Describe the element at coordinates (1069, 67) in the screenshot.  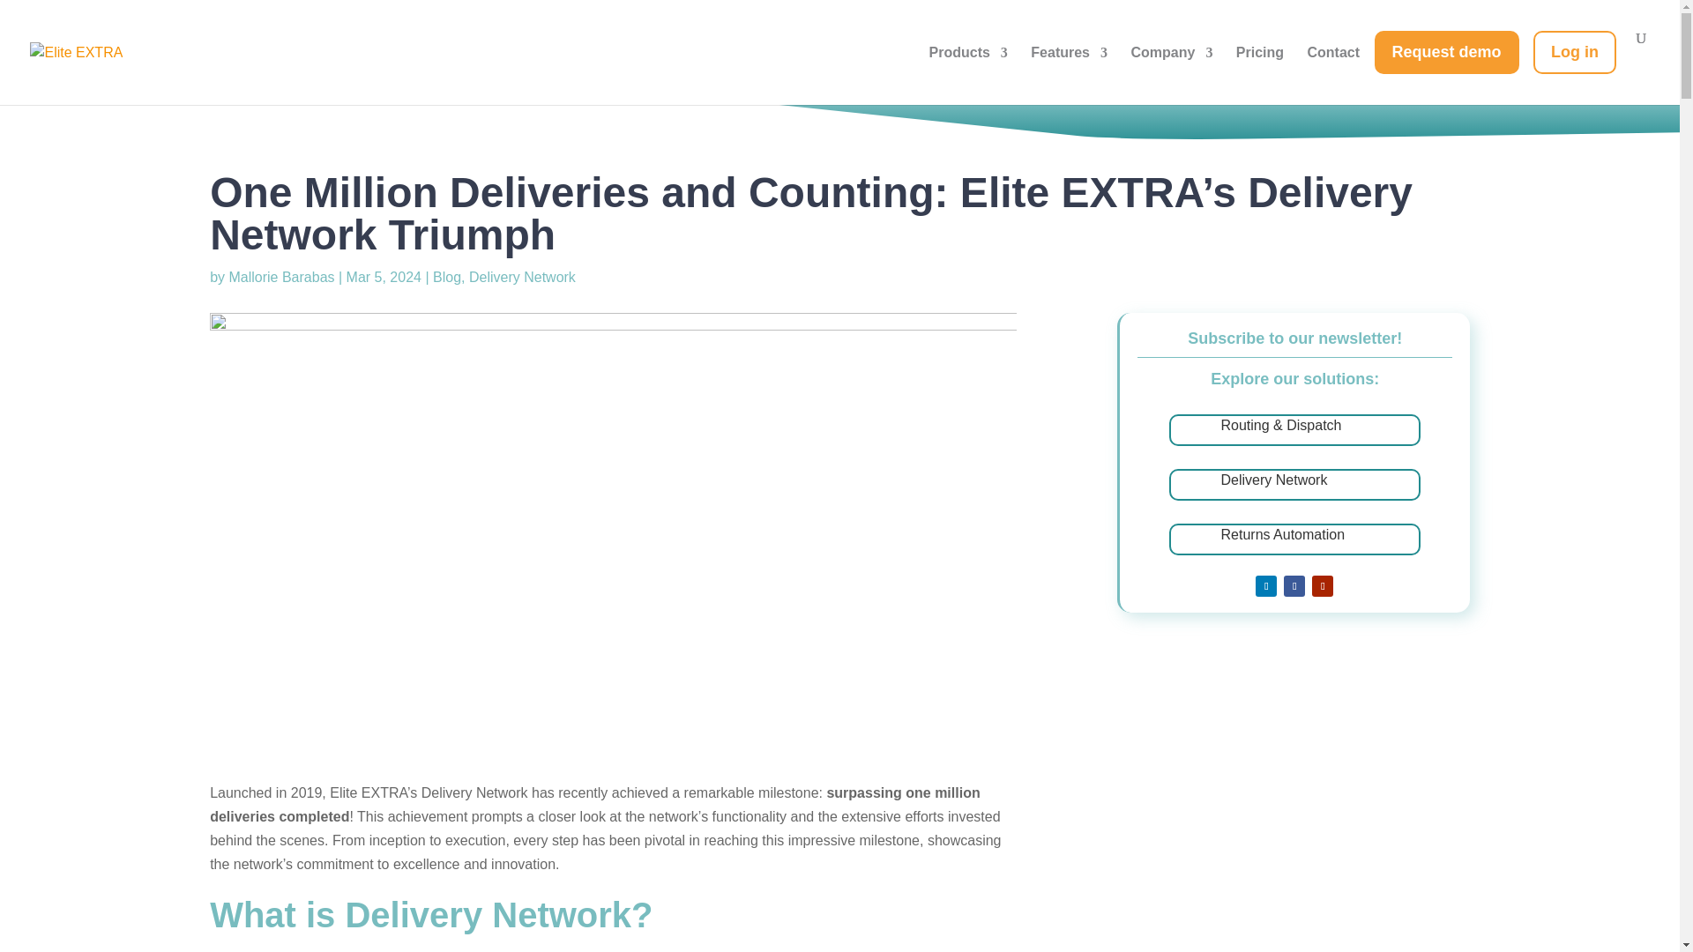
I see `Features` at that location.